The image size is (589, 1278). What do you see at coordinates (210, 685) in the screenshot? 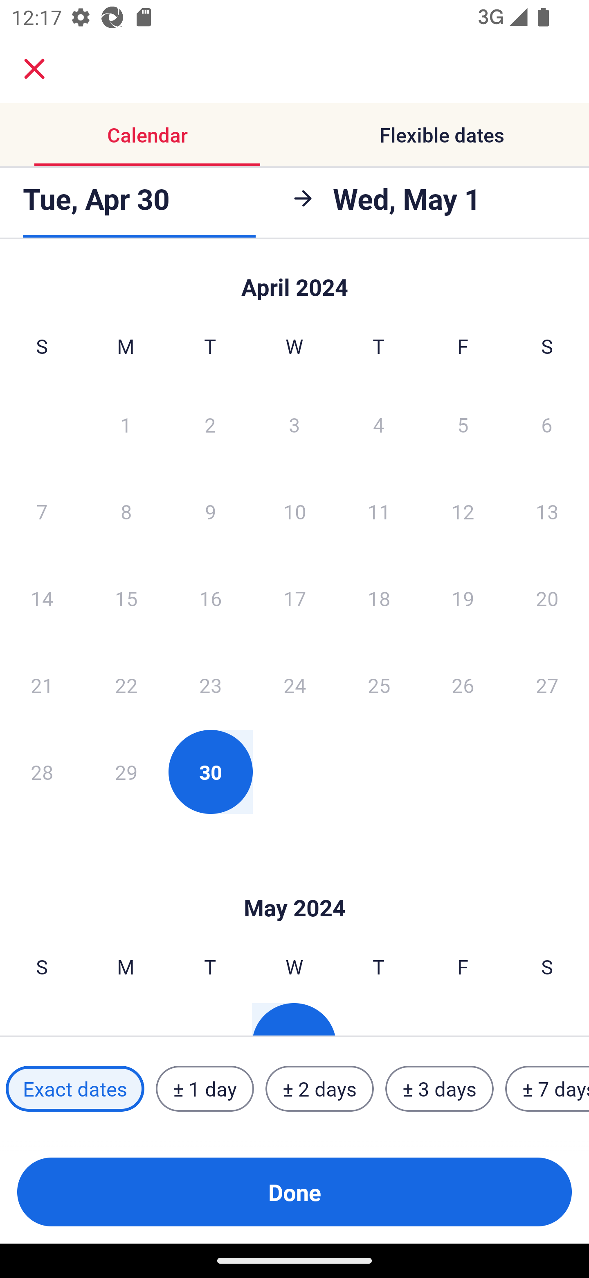
I see `23 Tuesday, April 23, 2024` at bounding box center [210, 685].